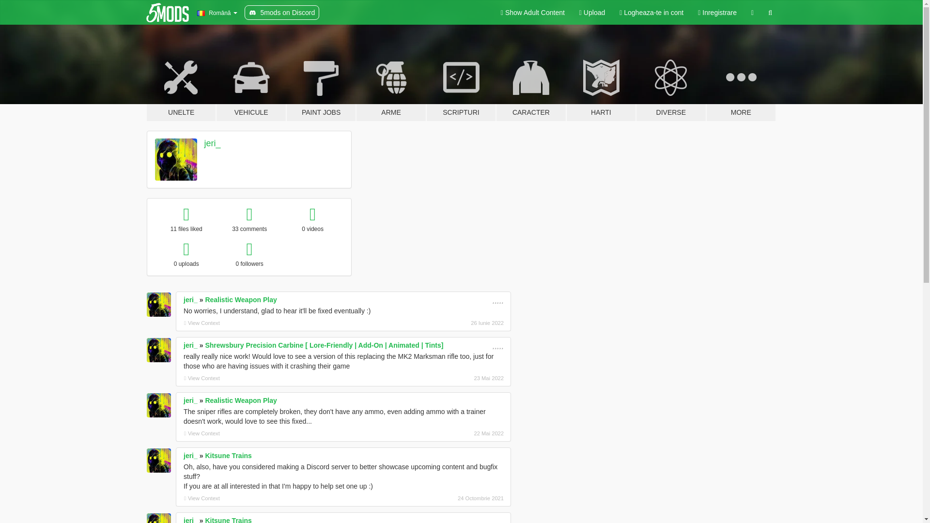 This screenshot has height=523, width=930. Describe the element at coordinates (717, 13) in the screenshot. I see `Inregistrare` at that location.